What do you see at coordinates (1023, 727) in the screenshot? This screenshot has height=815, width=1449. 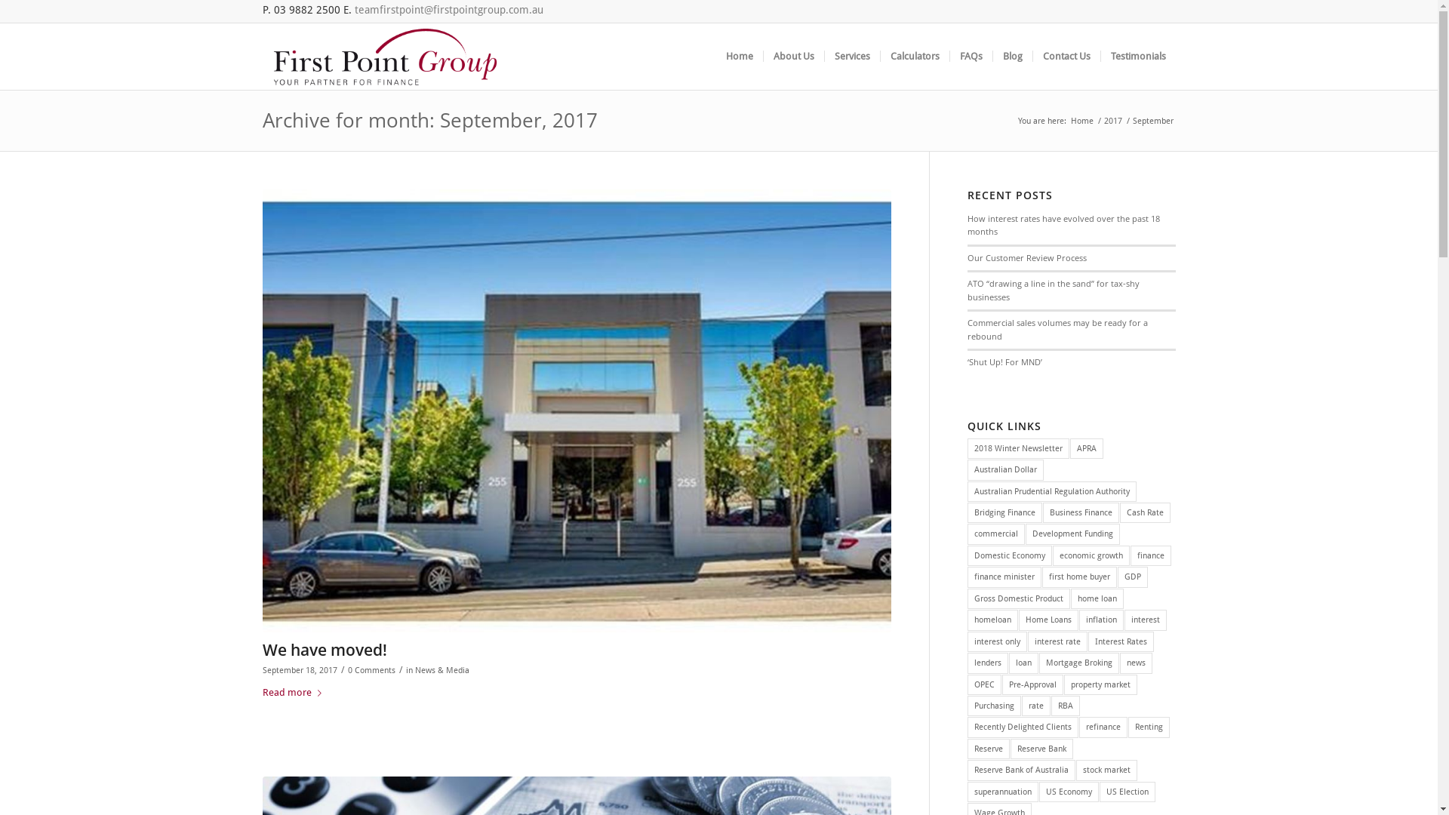 I see `Recently Delighted Clients` at bounding box center [1023, 727].